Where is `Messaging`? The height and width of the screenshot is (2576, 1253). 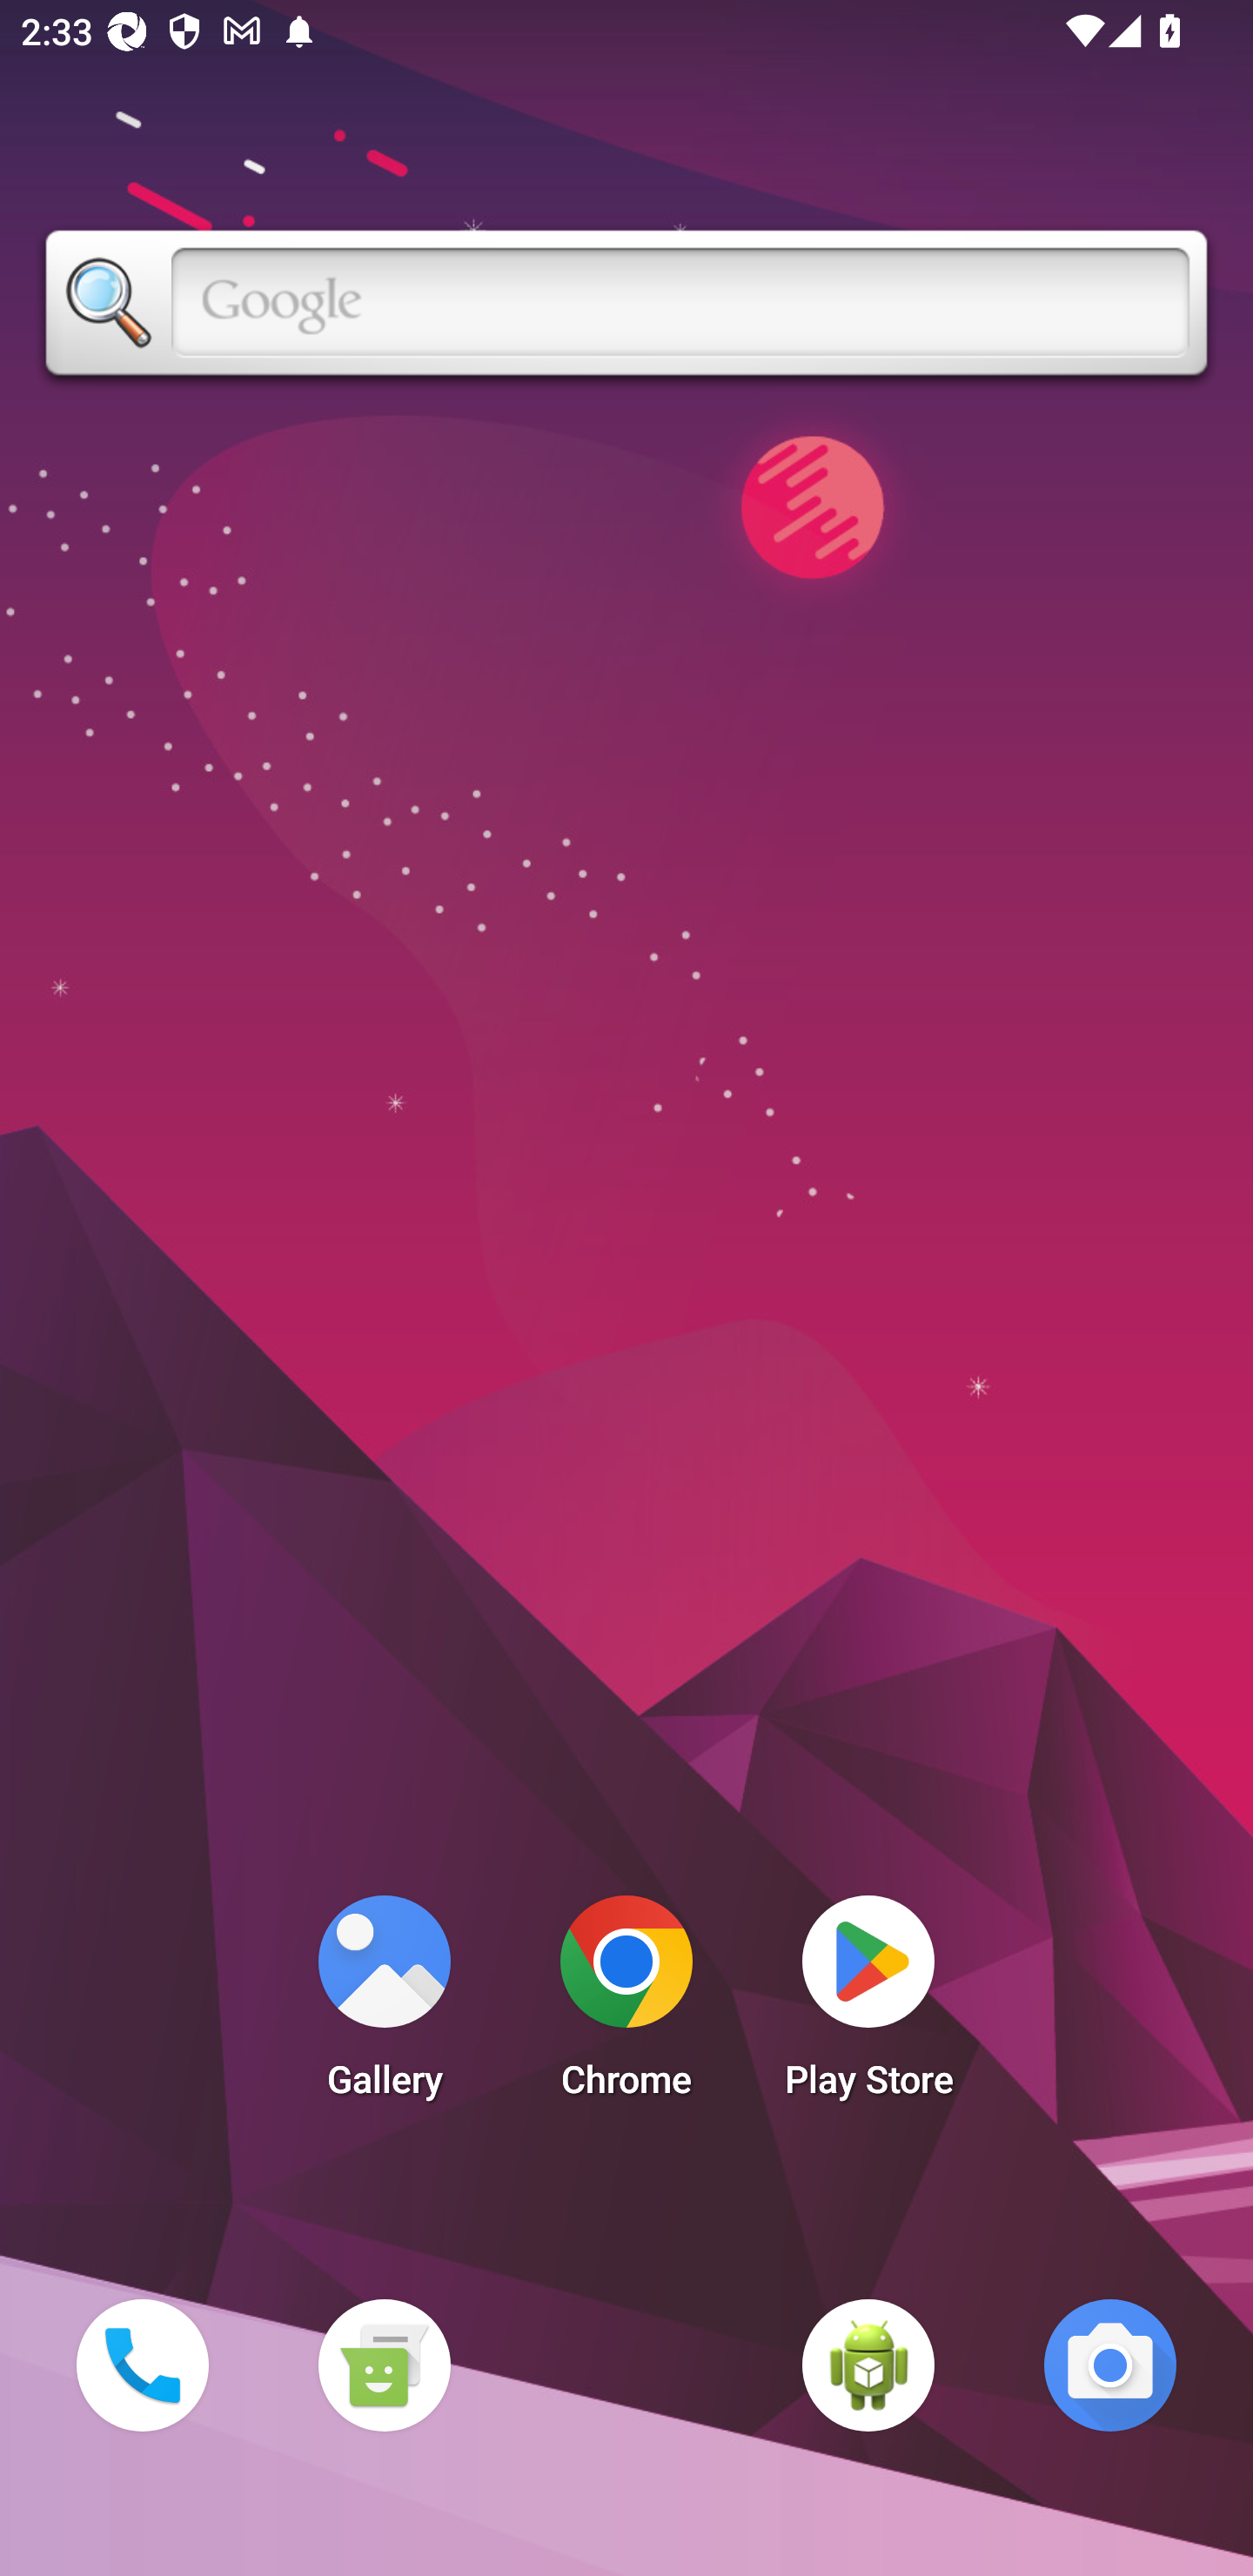 Messaging is located at coordinates (384, 2365).